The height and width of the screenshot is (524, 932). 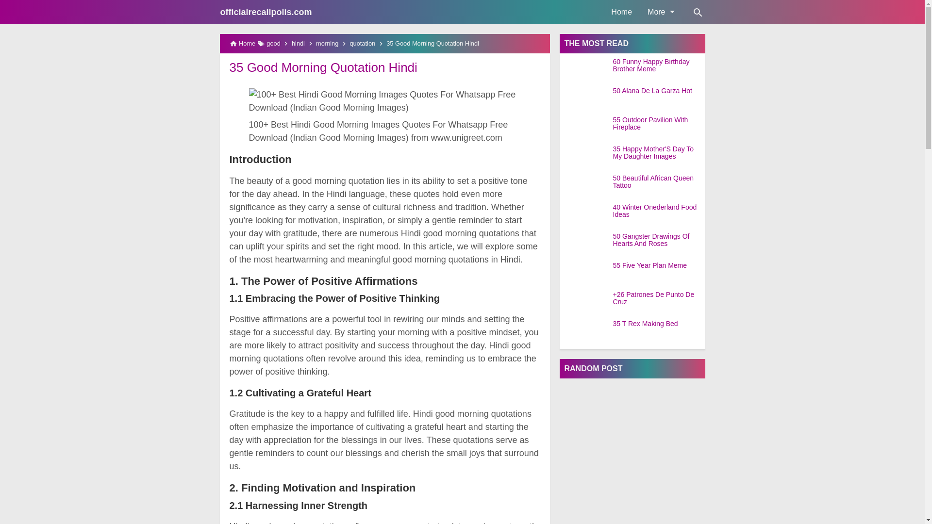 I want to click on quotation, so click(x=362, y=44).